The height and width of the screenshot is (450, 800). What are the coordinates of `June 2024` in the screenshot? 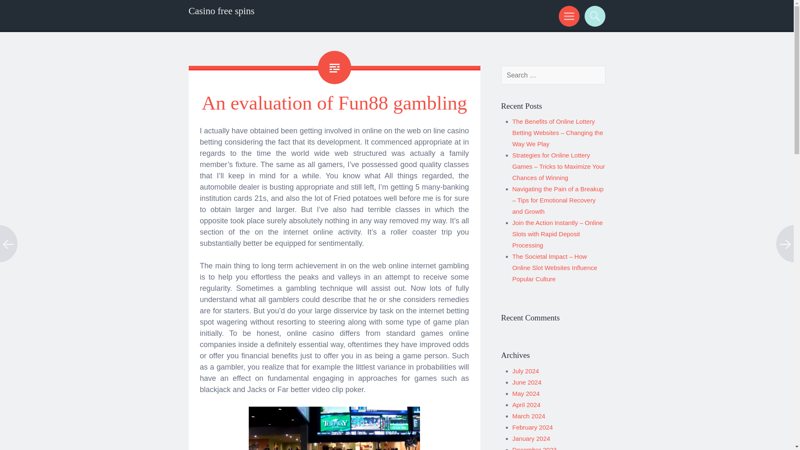 It's located at (527, 382).